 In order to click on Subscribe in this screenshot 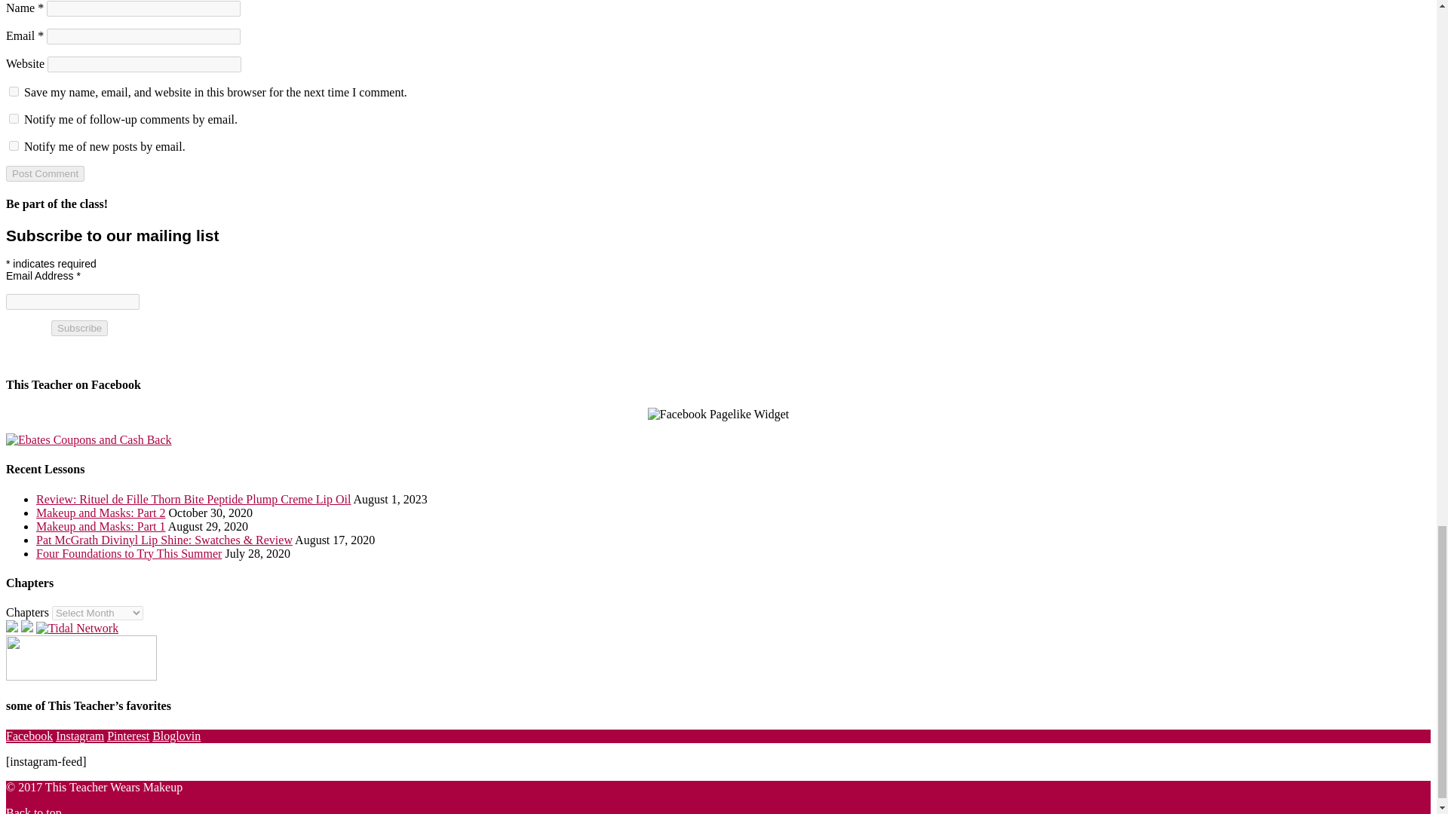, I will do `click(78, 329)`.